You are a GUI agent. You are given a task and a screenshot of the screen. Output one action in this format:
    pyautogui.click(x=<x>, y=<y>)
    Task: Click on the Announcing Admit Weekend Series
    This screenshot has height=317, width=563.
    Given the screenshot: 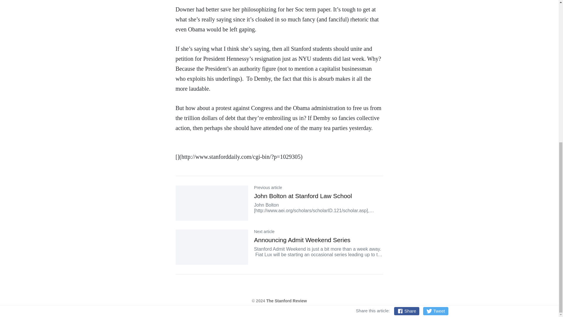 What is the action you would take?
    pyautogui.click(x=302, y=240)
    